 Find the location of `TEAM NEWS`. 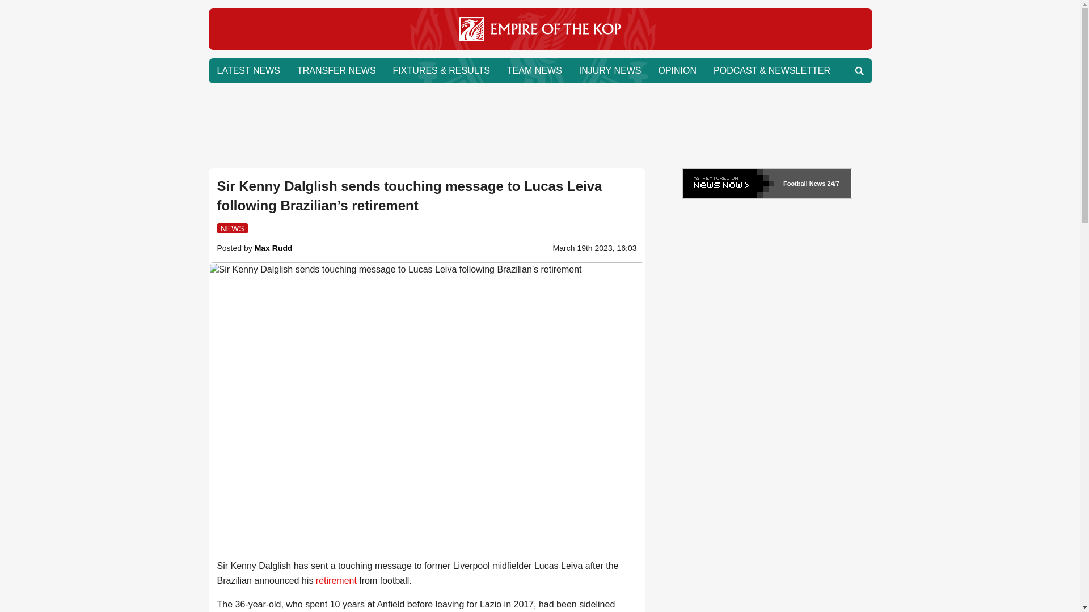

TEAM NEWS is located at coordinates (534, 70).